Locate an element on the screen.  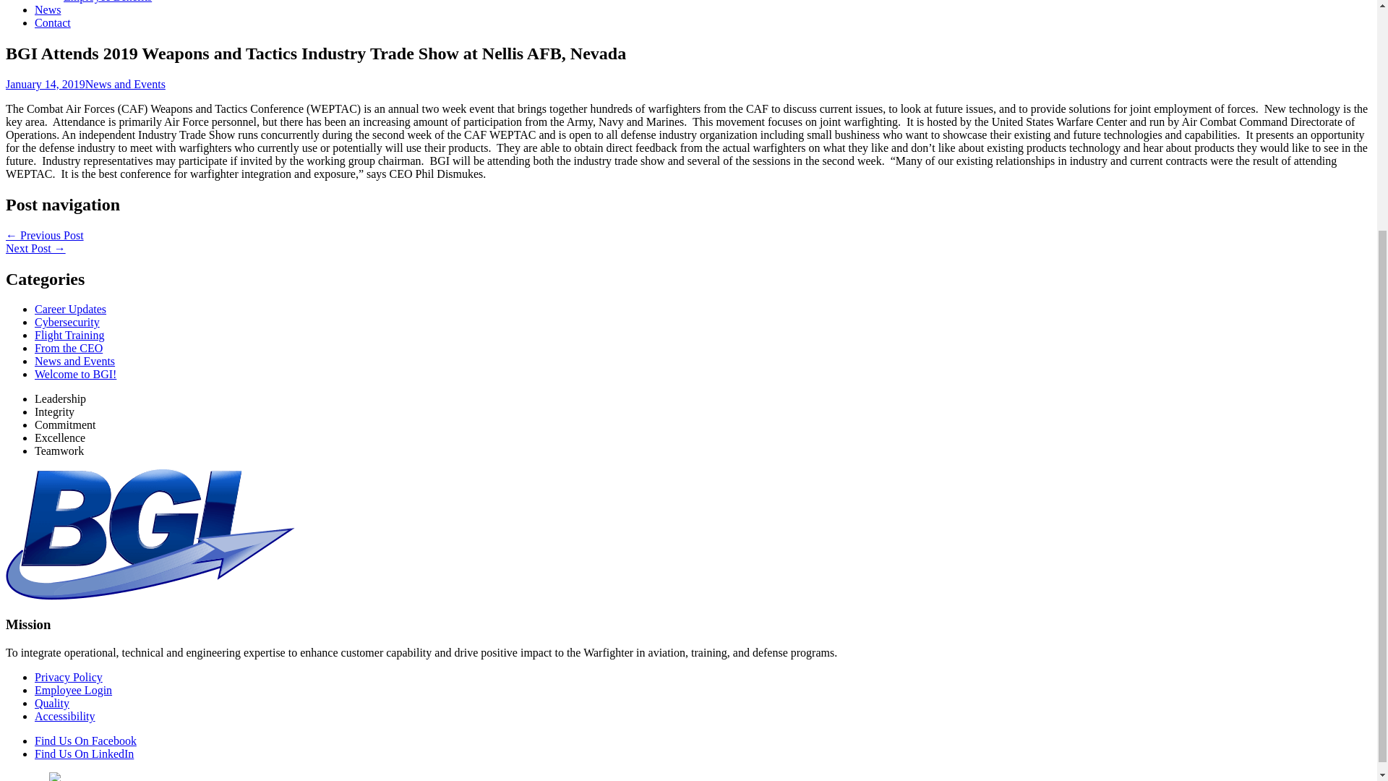
News and Events is located at coordinates (124, 84).